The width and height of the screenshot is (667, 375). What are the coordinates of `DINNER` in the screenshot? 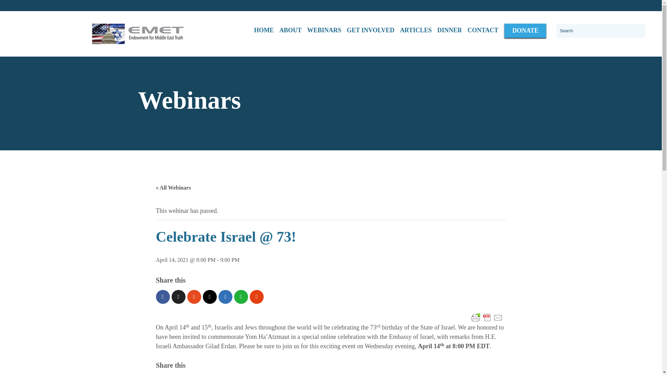 It's located at (450, 31).